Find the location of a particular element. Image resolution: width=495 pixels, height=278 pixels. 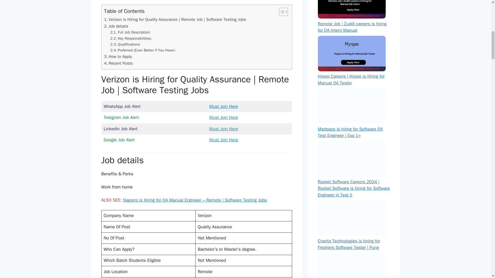

Qualifications is located at coordinates (125, 44).